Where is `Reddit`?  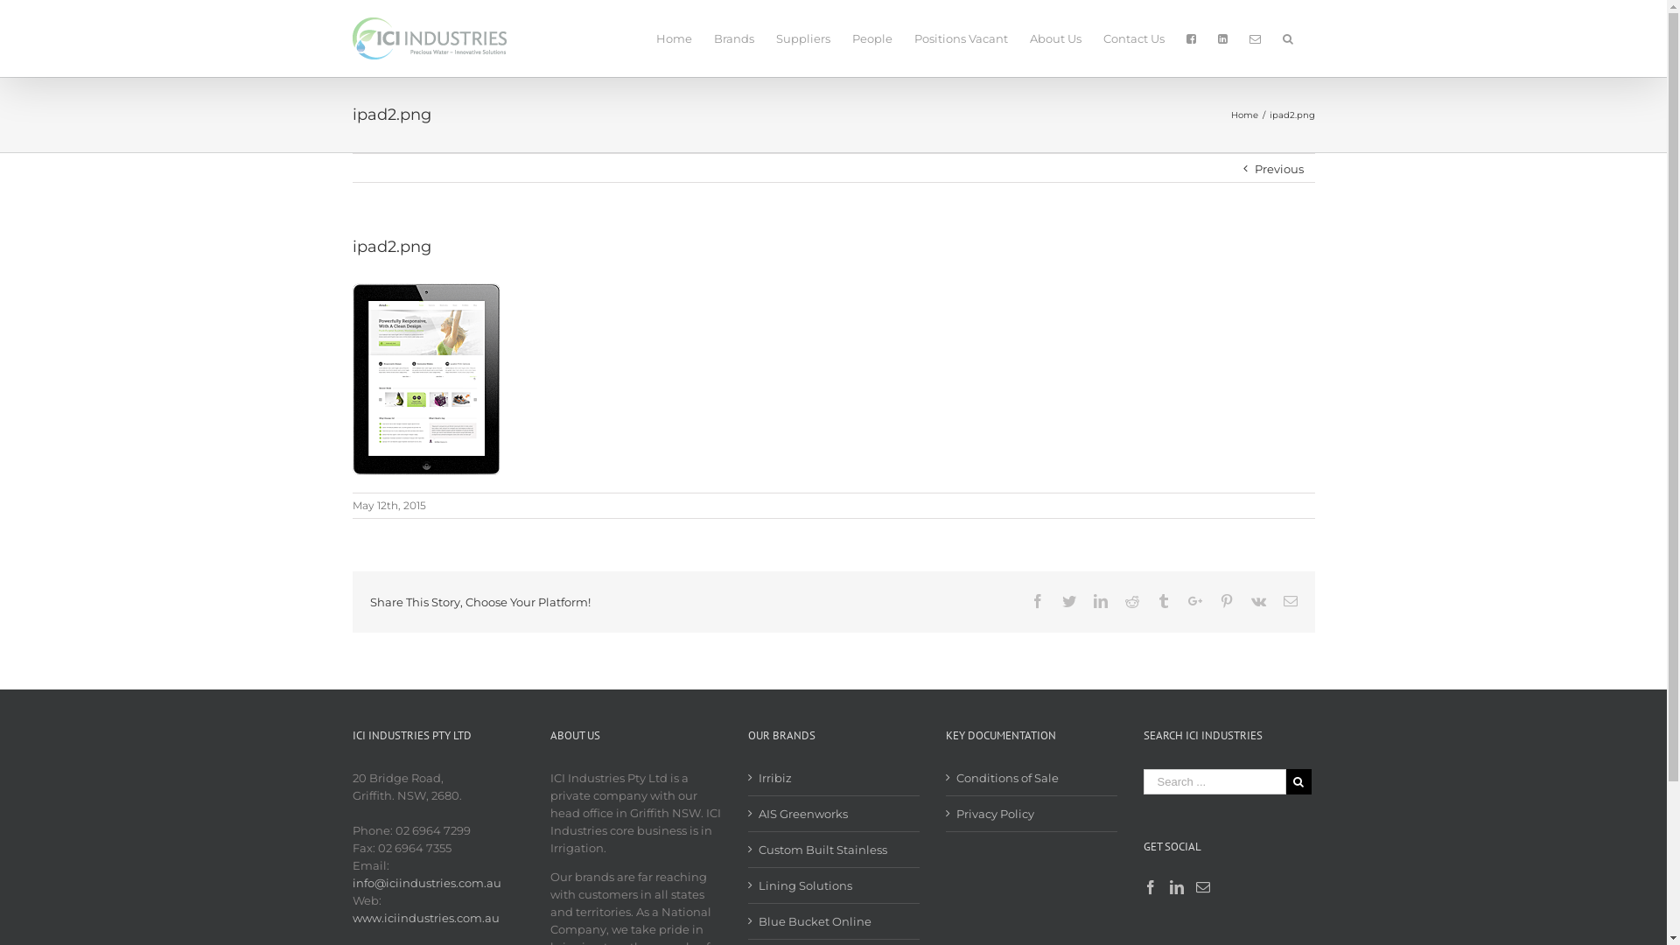 Reddit is located at coordinates (1132, 601).